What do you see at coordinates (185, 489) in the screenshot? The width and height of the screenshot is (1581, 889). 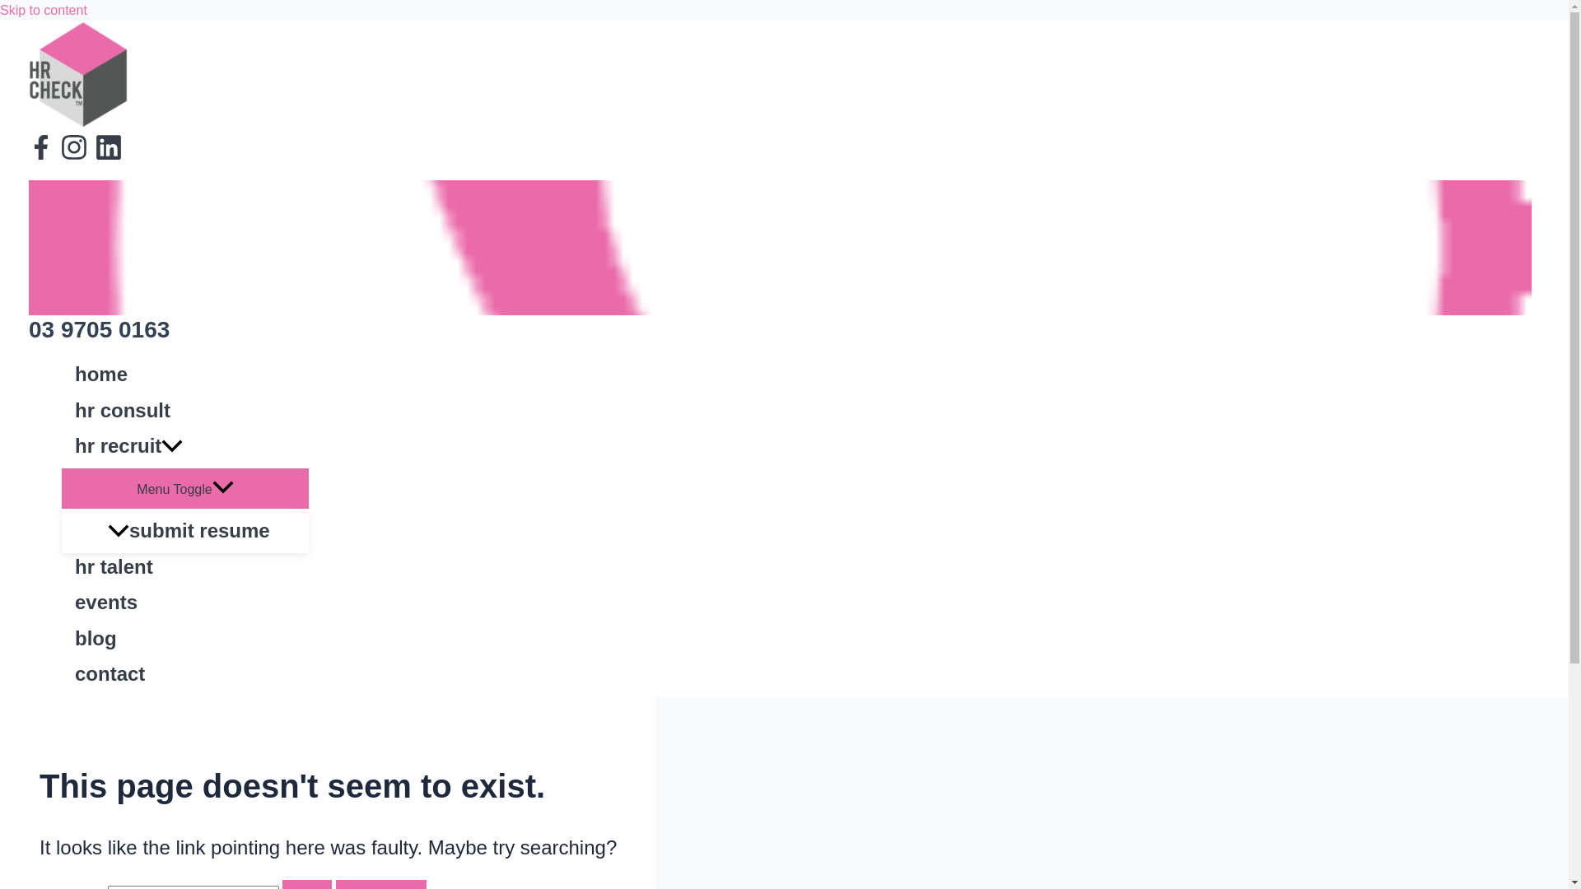 I see `Menu Toggle` at bounding box center [185, 489].